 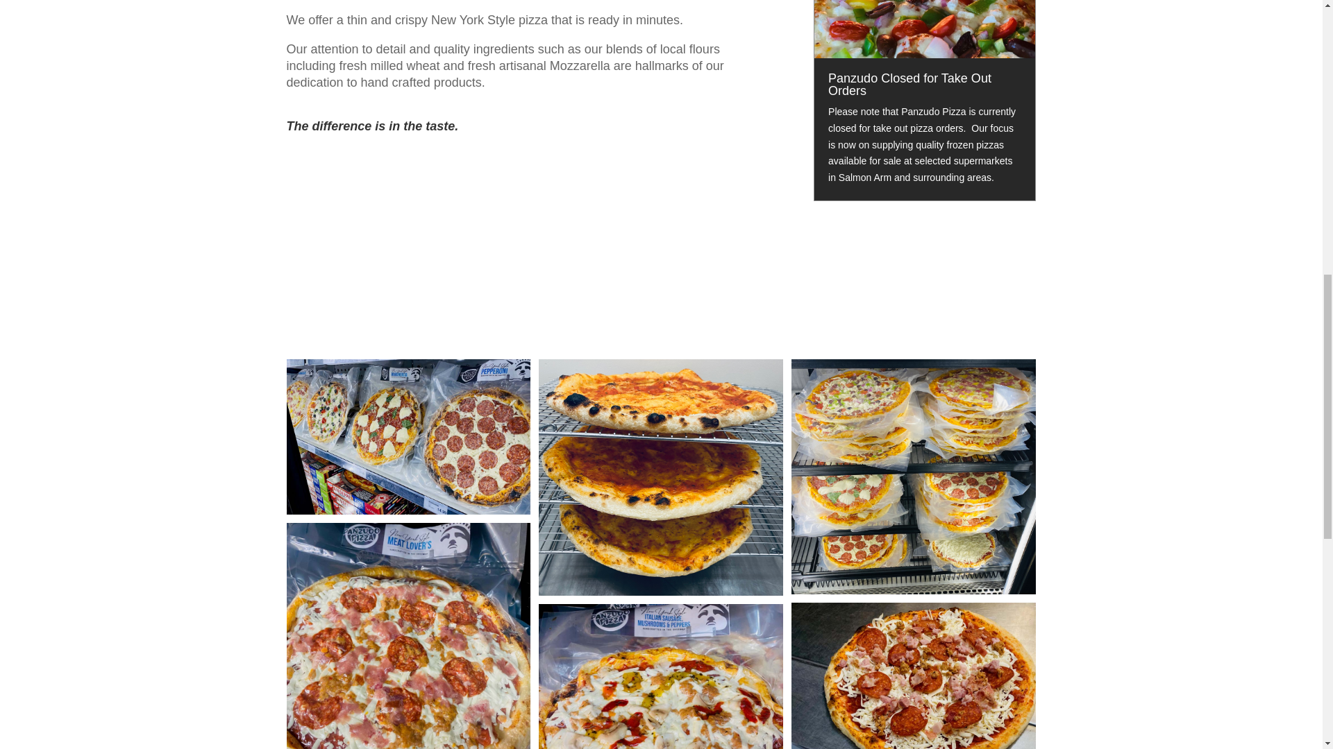 What do you see at coordinates (914, 675) in the screenshot?
I see `Frozen-Pizza-7` at bounding box center [914, 675].